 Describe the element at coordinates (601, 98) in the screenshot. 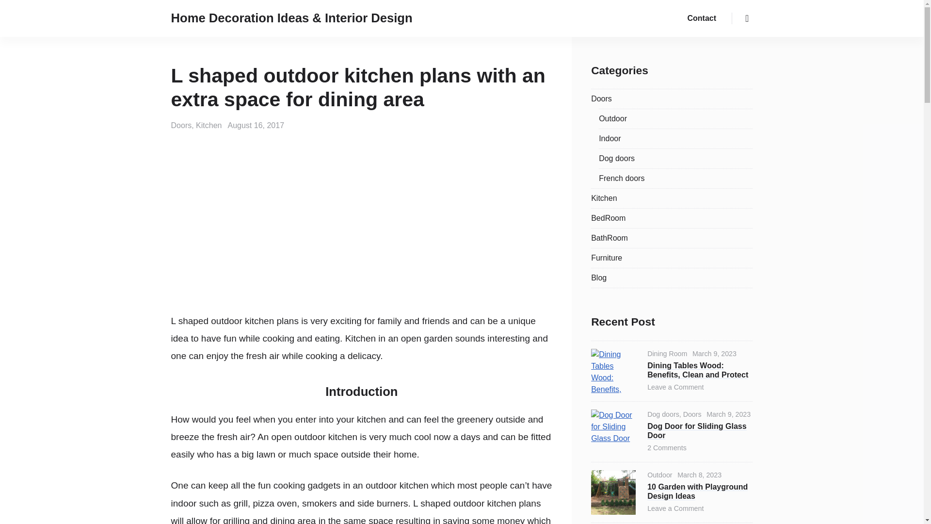

I see `Doors` at that location.